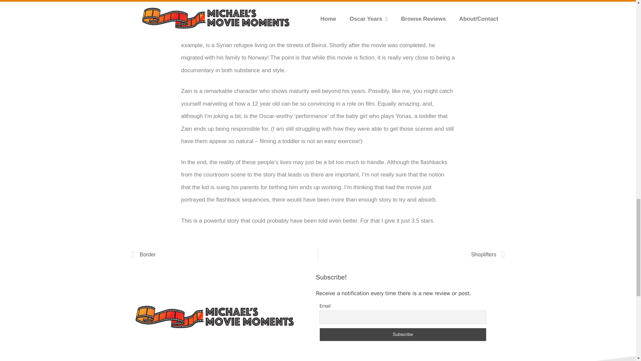  What do you see at coordinates (403, 334) in the screenshot?
I see `Subscribe` at bounding box center [403, 334].